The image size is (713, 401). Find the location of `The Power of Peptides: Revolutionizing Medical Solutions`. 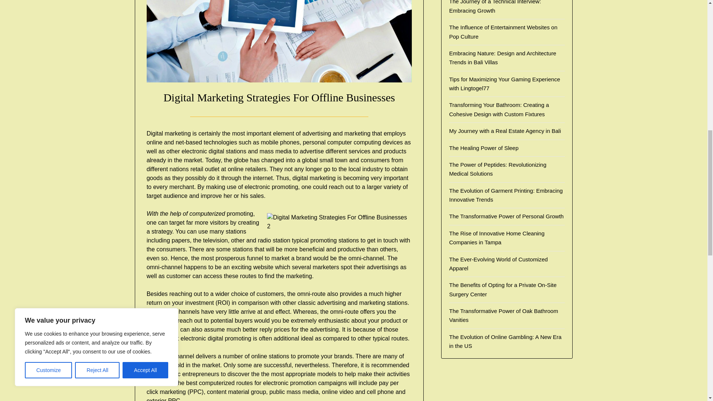

The Power of Peptides: Revolutionizing Medical Solutions is located at coordinates (498, 169).